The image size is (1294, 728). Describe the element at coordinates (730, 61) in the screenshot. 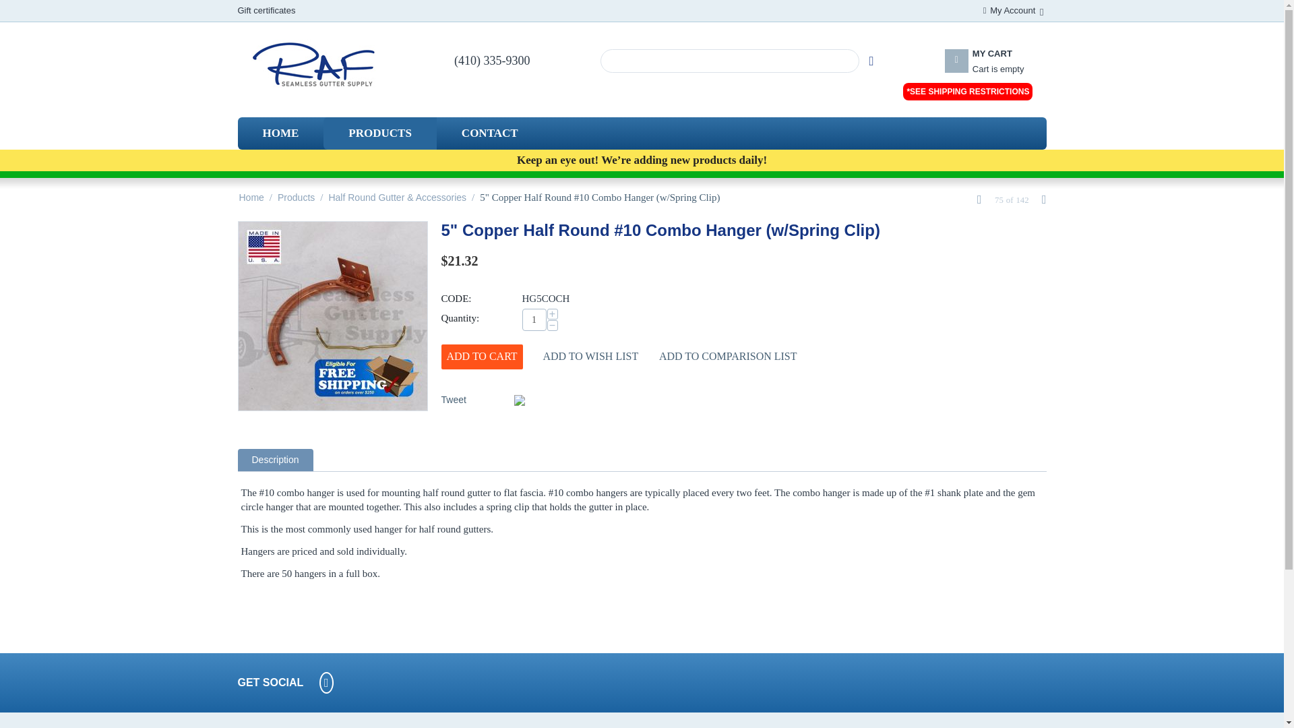

I see `Search products` at that location.